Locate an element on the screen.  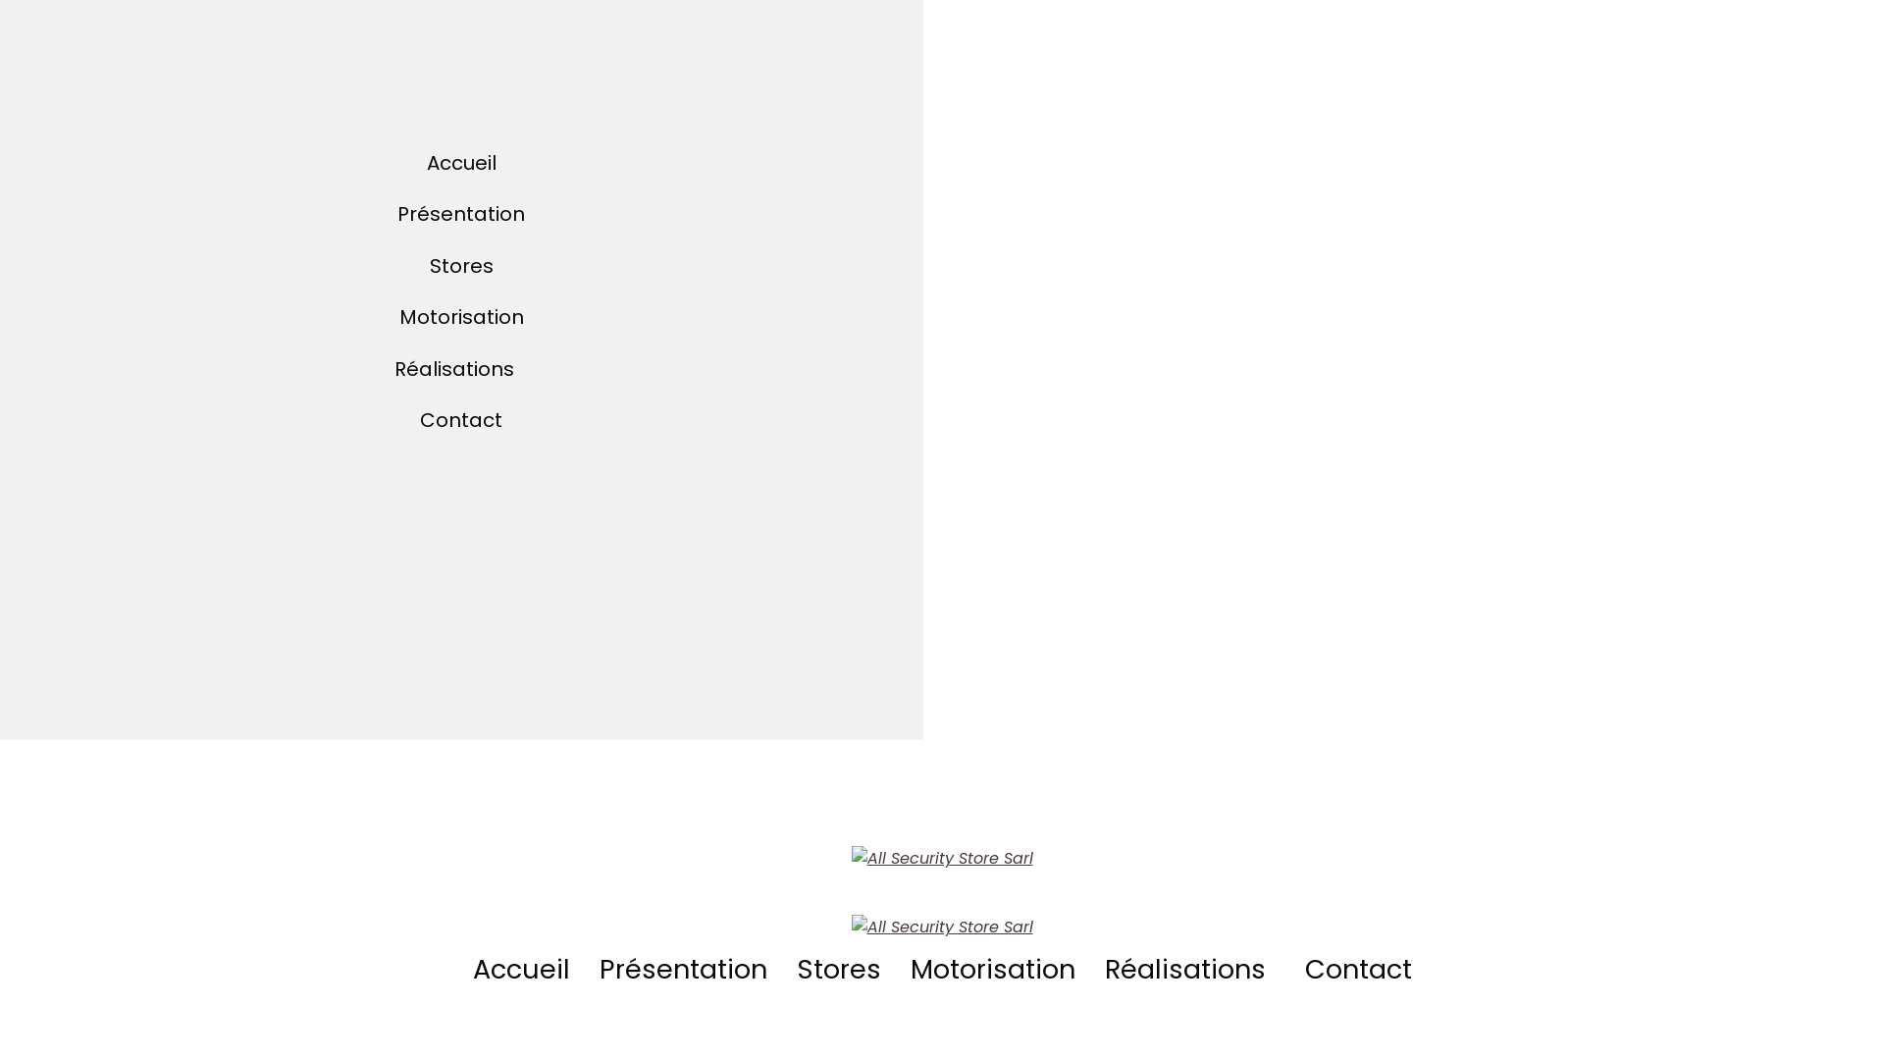
Contact is located at coordinates (1358, 970).